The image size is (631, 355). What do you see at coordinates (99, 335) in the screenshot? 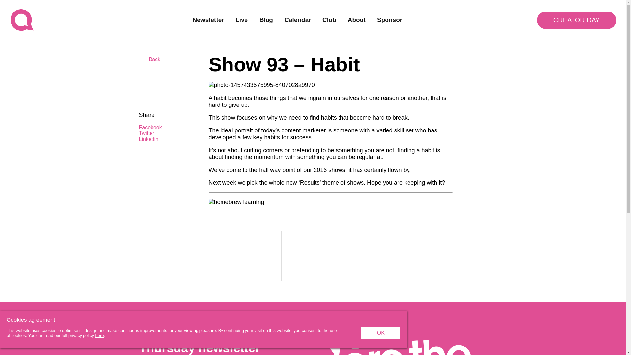
I see `here` at bounding box center [99, 335].